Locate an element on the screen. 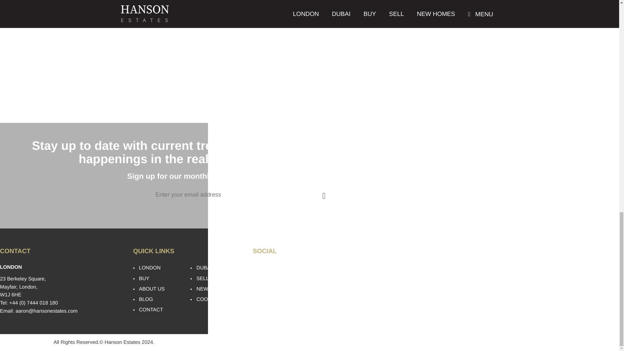 Image resolution: width=624 pixels, height=351 pixels. DUBAI is located at coordinates (204, 268).